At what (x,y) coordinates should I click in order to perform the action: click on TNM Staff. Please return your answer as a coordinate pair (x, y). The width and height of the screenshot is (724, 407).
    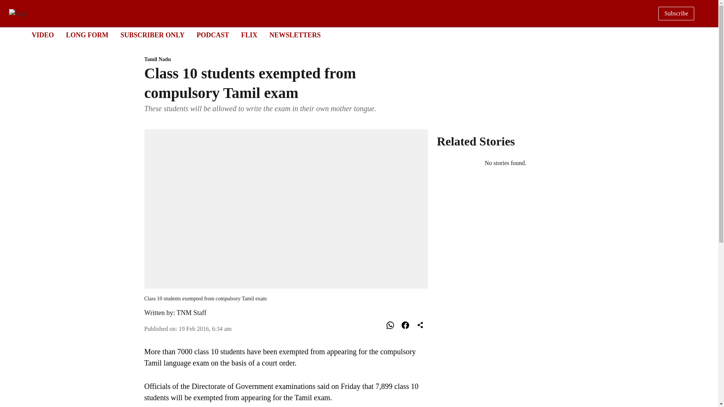
    Looking at the image, I should click on (295, 35).